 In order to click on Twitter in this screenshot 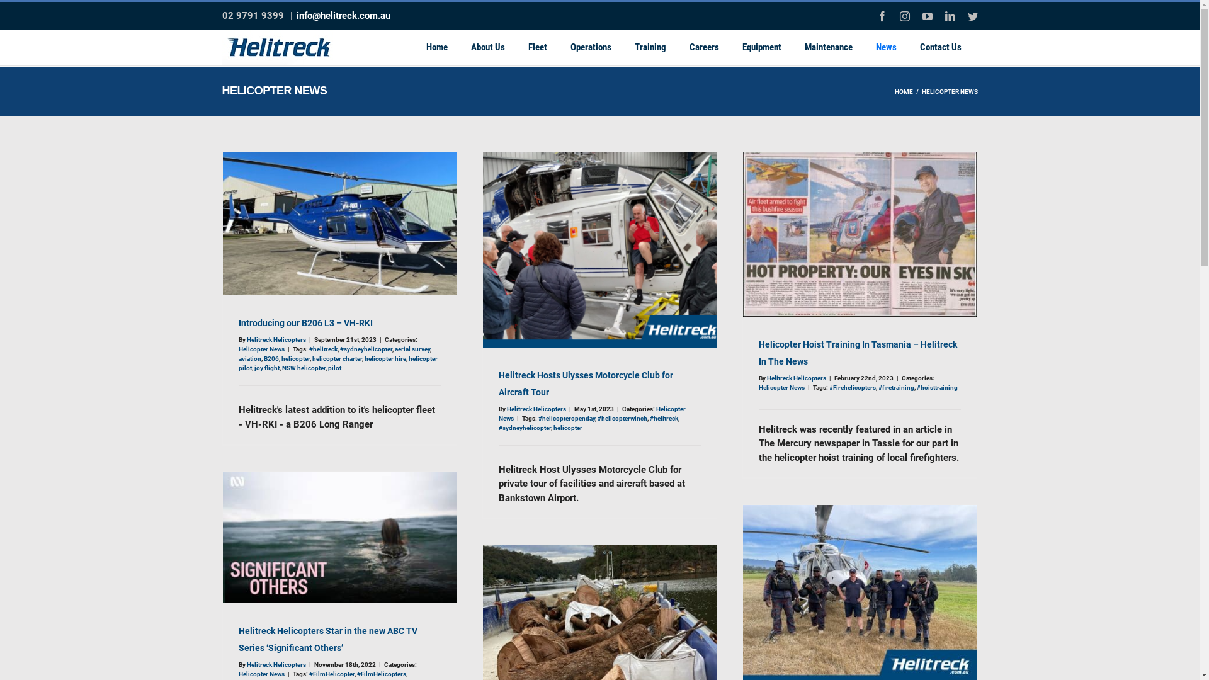, I will do `click(972, 16)`.